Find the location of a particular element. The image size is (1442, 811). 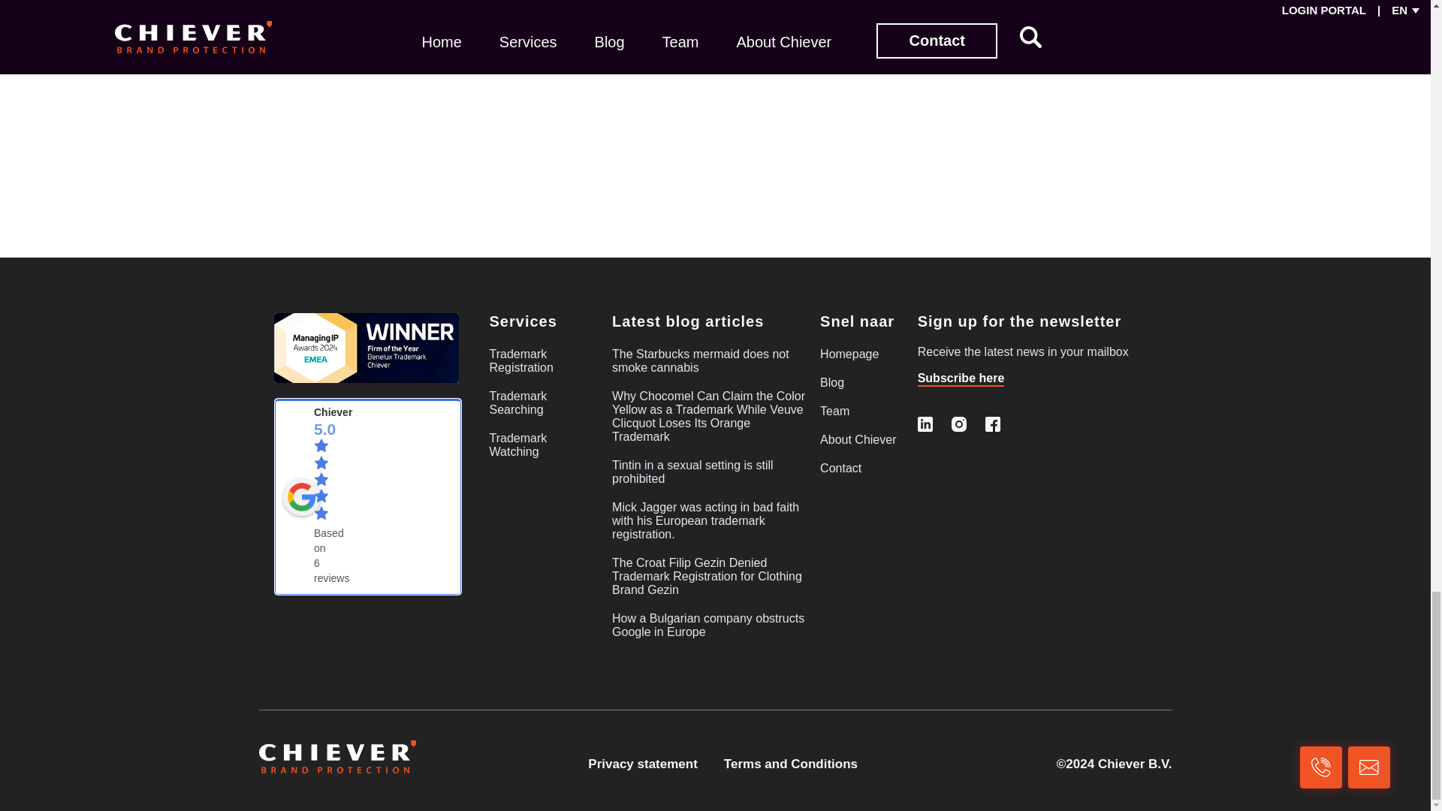

Chiever is located at coordinates (301, 497).